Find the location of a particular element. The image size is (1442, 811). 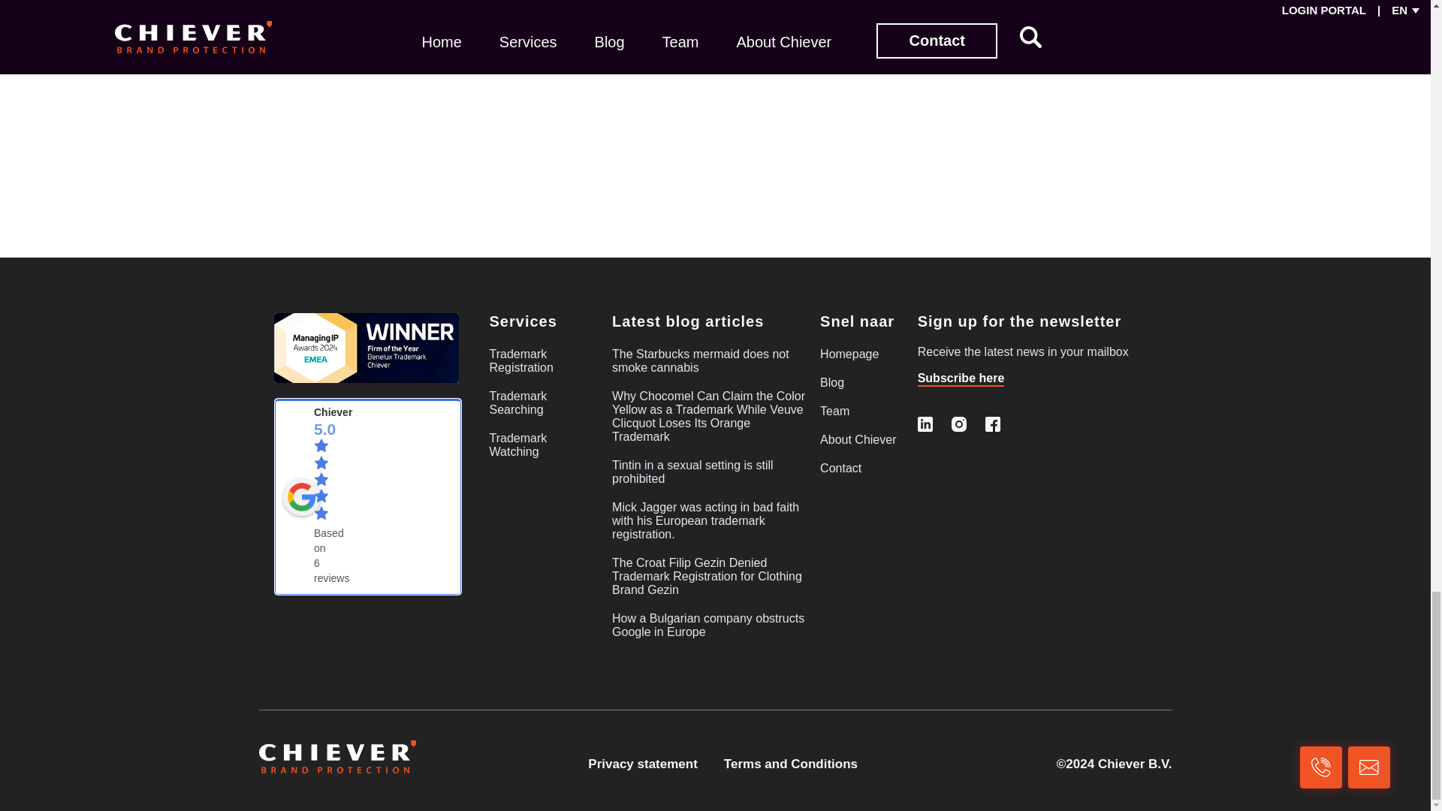

Chiever is located at coordinates (301, 497).